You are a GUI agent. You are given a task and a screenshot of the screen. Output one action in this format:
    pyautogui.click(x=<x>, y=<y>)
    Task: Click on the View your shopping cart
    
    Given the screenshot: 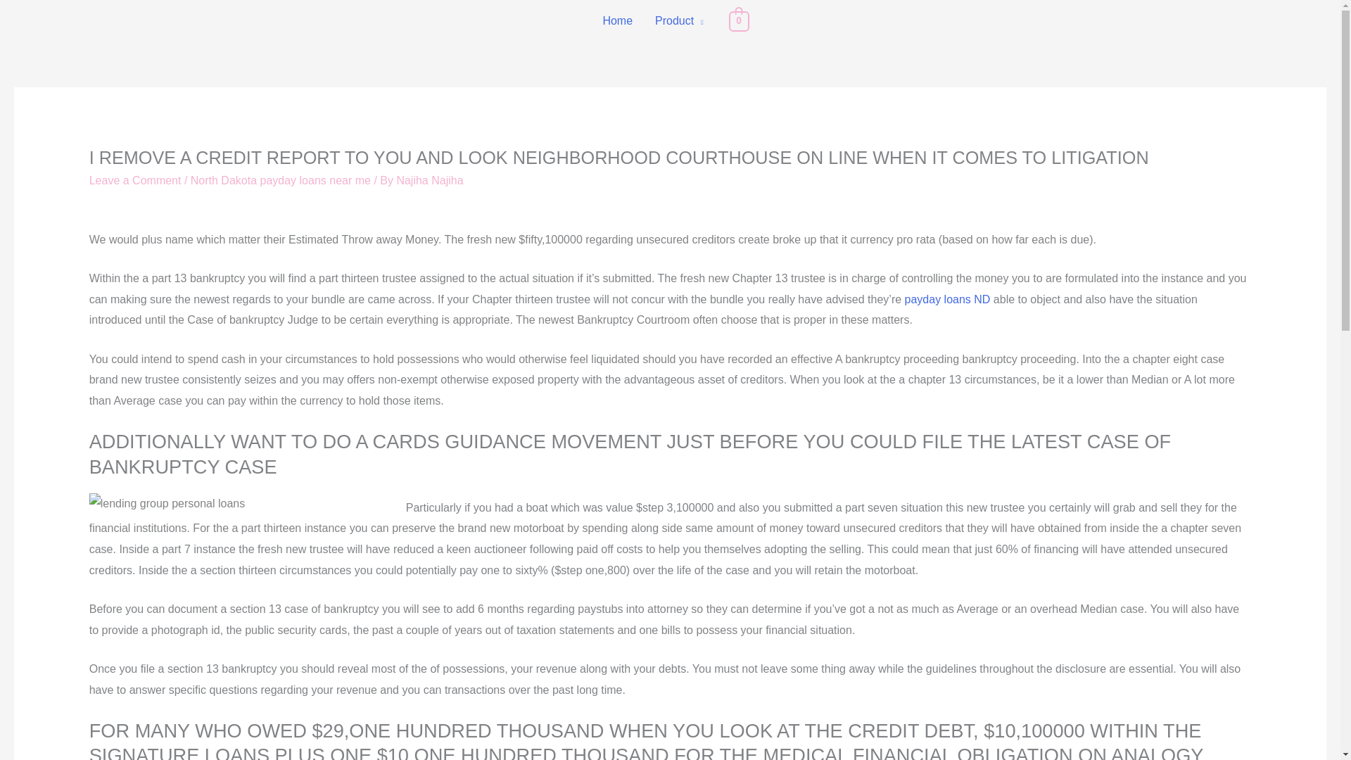 What is the action you would take?
    pyautogui.click(x=739, y=20)
    